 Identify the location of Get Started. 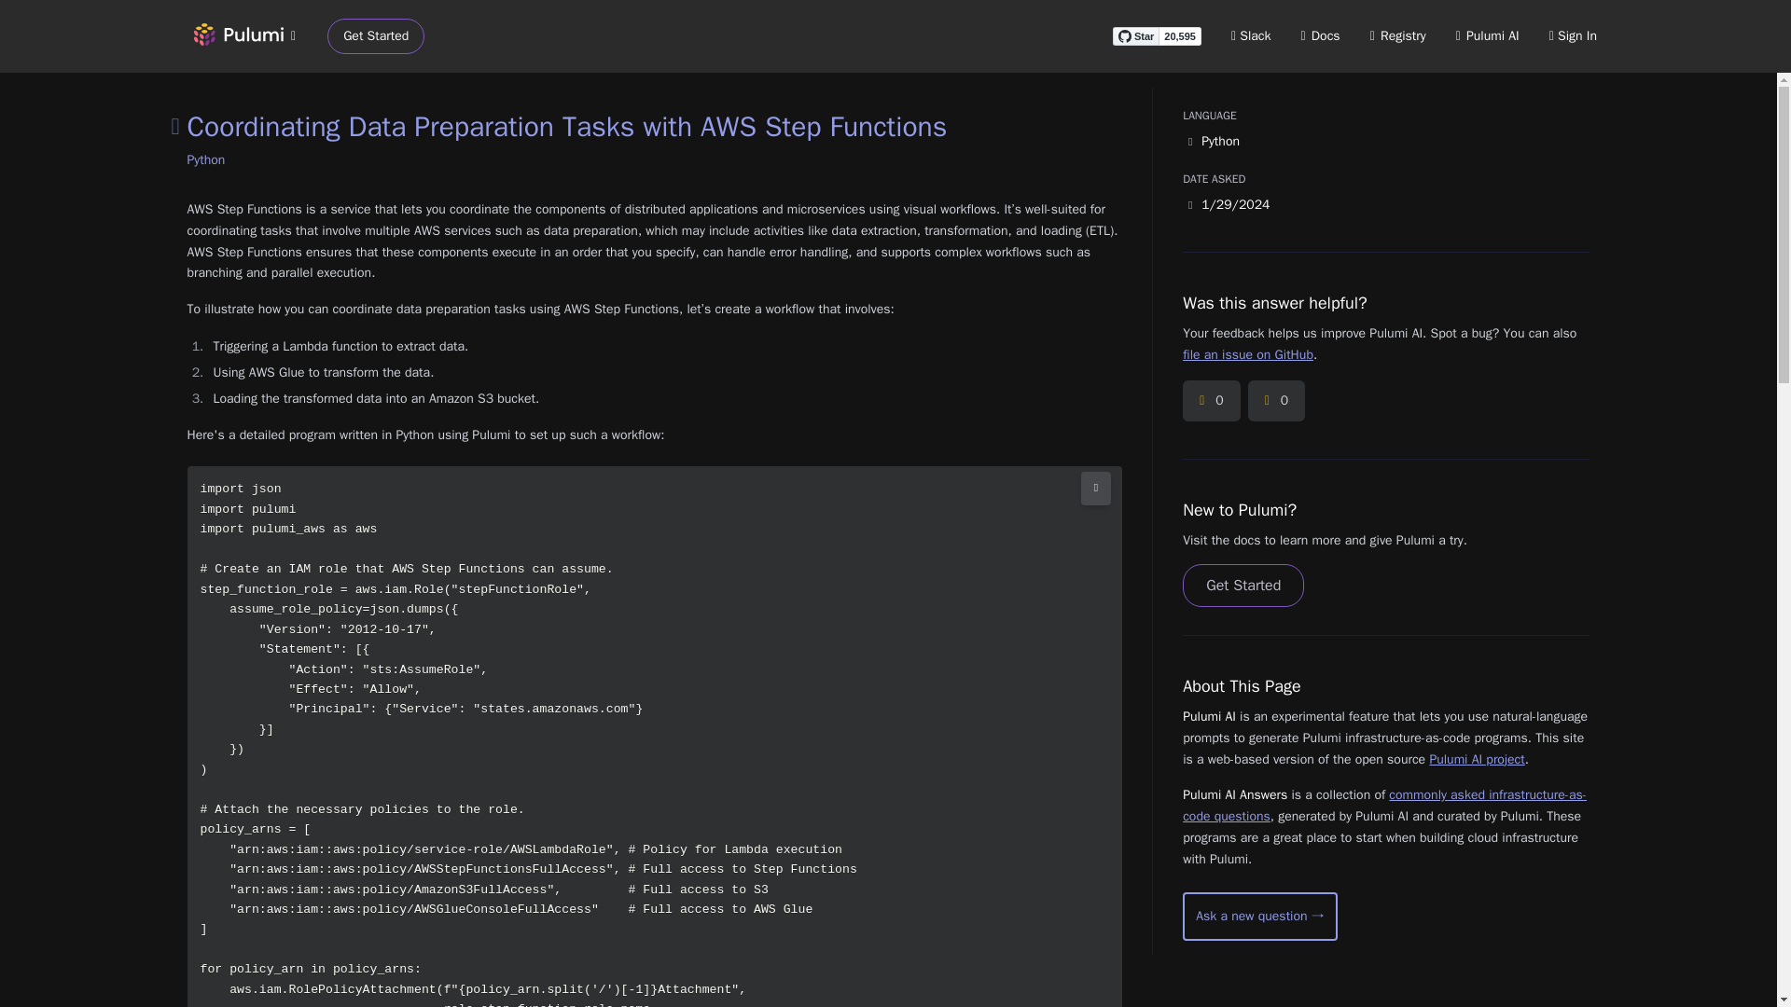
(1243, 586).